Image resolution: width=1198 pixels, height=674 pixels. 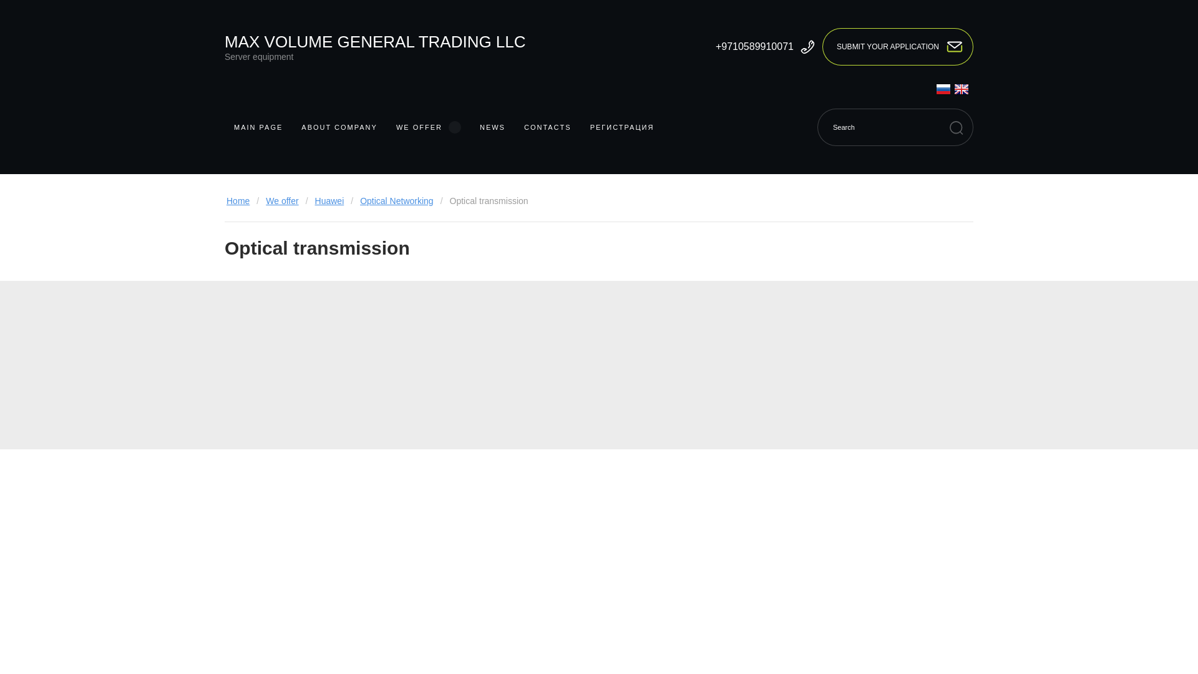 What do you see at coordinates (339, 127) in the screenshot?
I see `ABOUT COMPANY` at bounding box center [339, 127].